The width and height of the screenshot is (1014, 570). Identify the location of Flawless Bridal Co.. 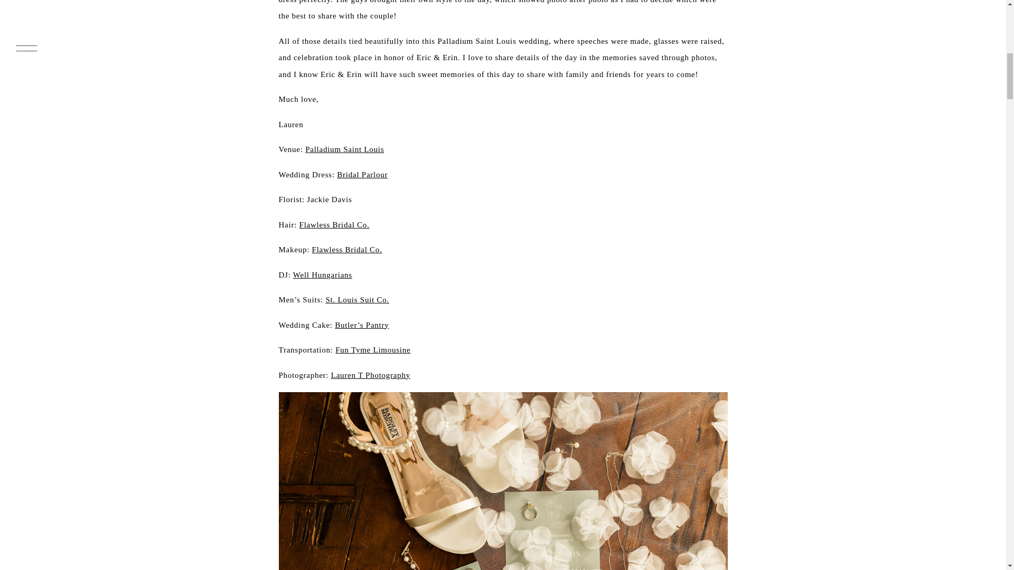
(347, 249).